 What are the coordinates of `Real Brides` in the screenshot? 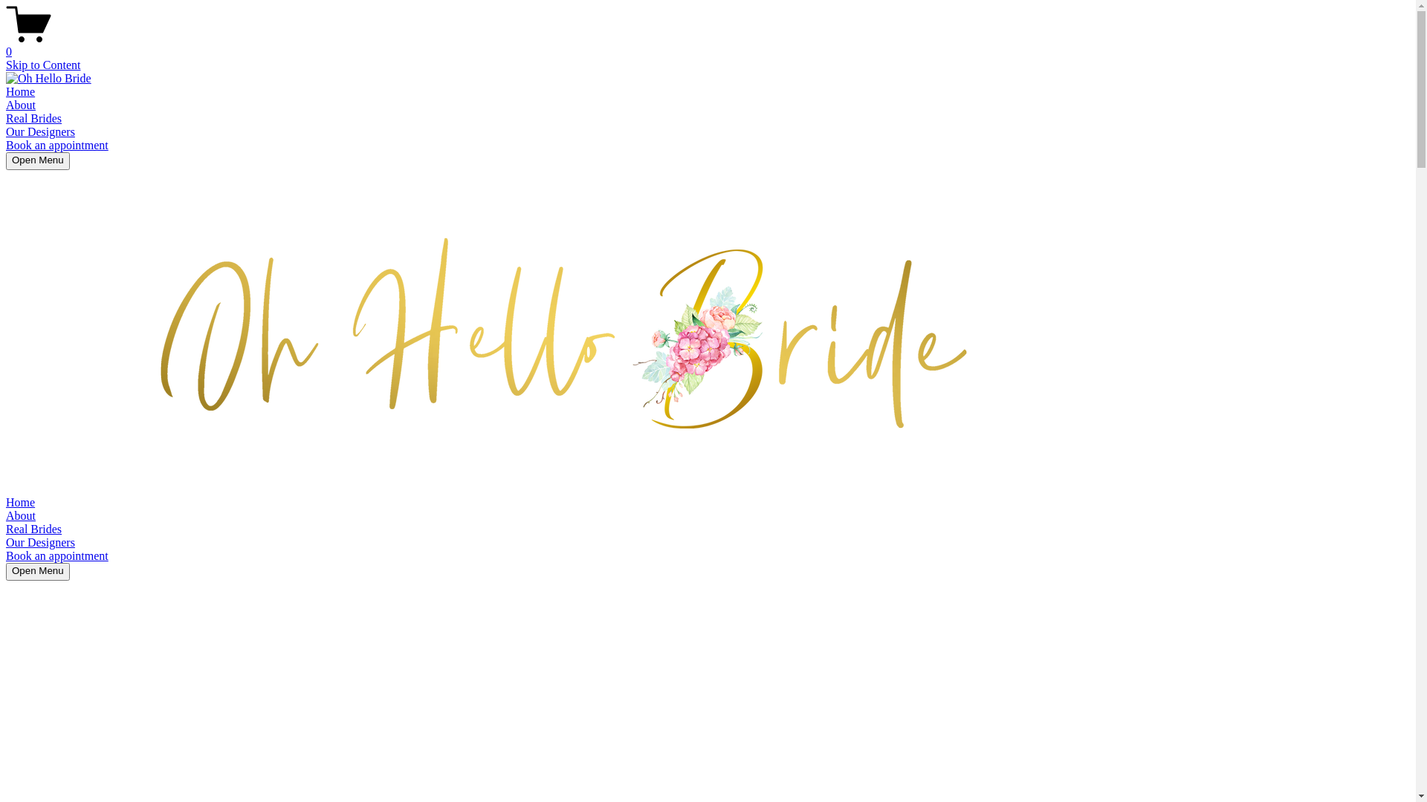 It's located at (34, 119).